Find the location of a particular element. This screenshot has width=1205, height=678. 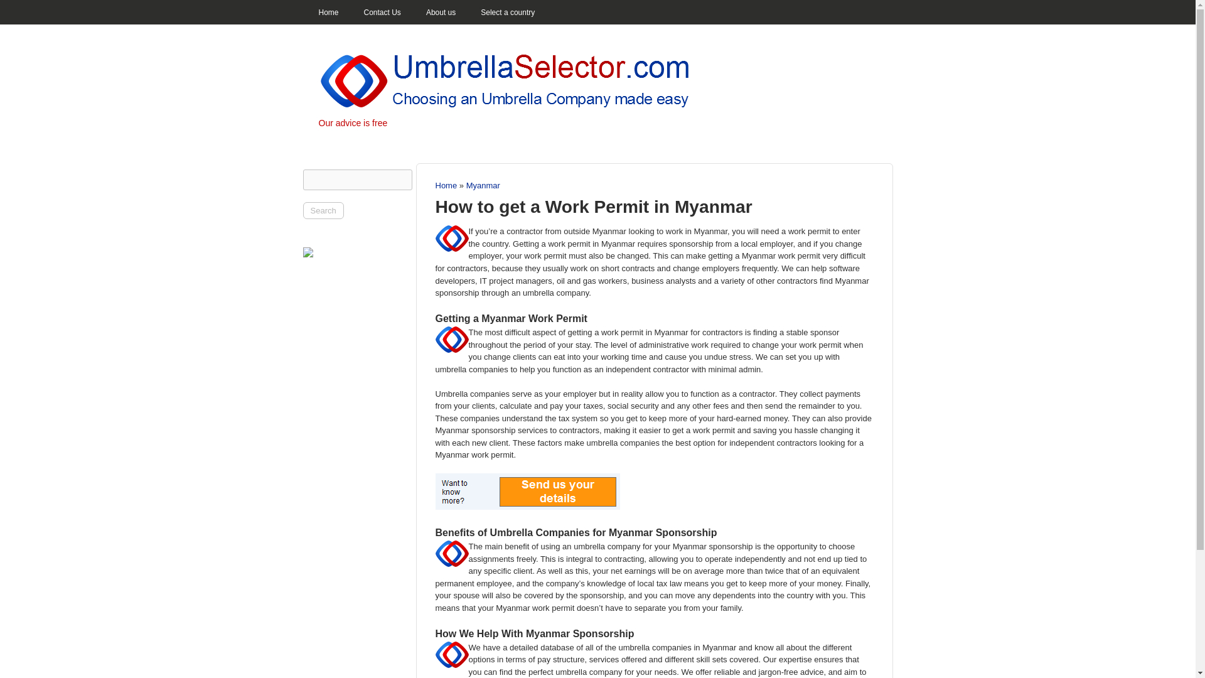

About us is located at coordinates (441, 13).